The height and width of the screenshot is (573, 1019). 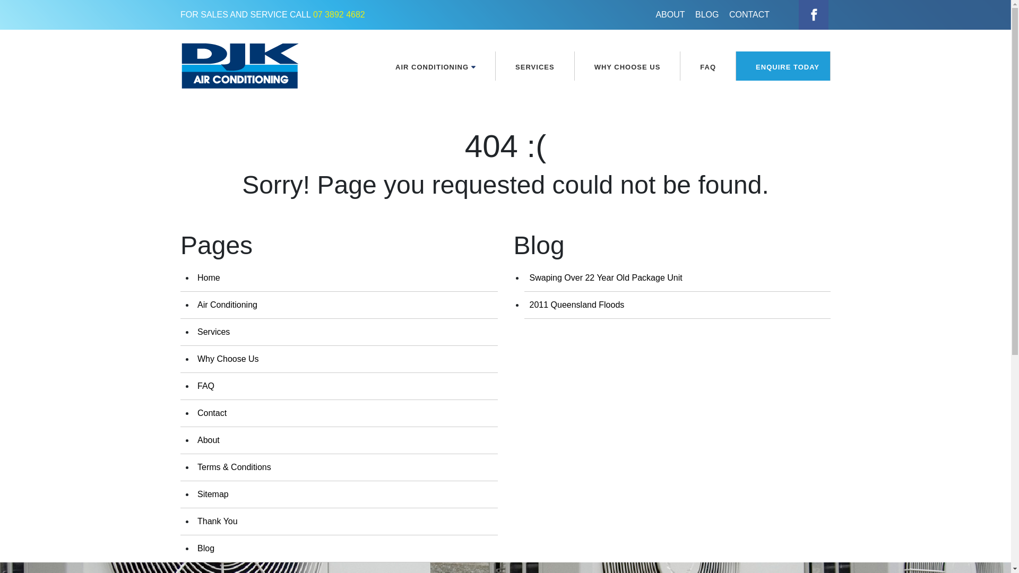 What do you see at coordinates (577, 305) in the screenshot?
I see `2011 Queensland Floods` at bounding box center [577, 305].